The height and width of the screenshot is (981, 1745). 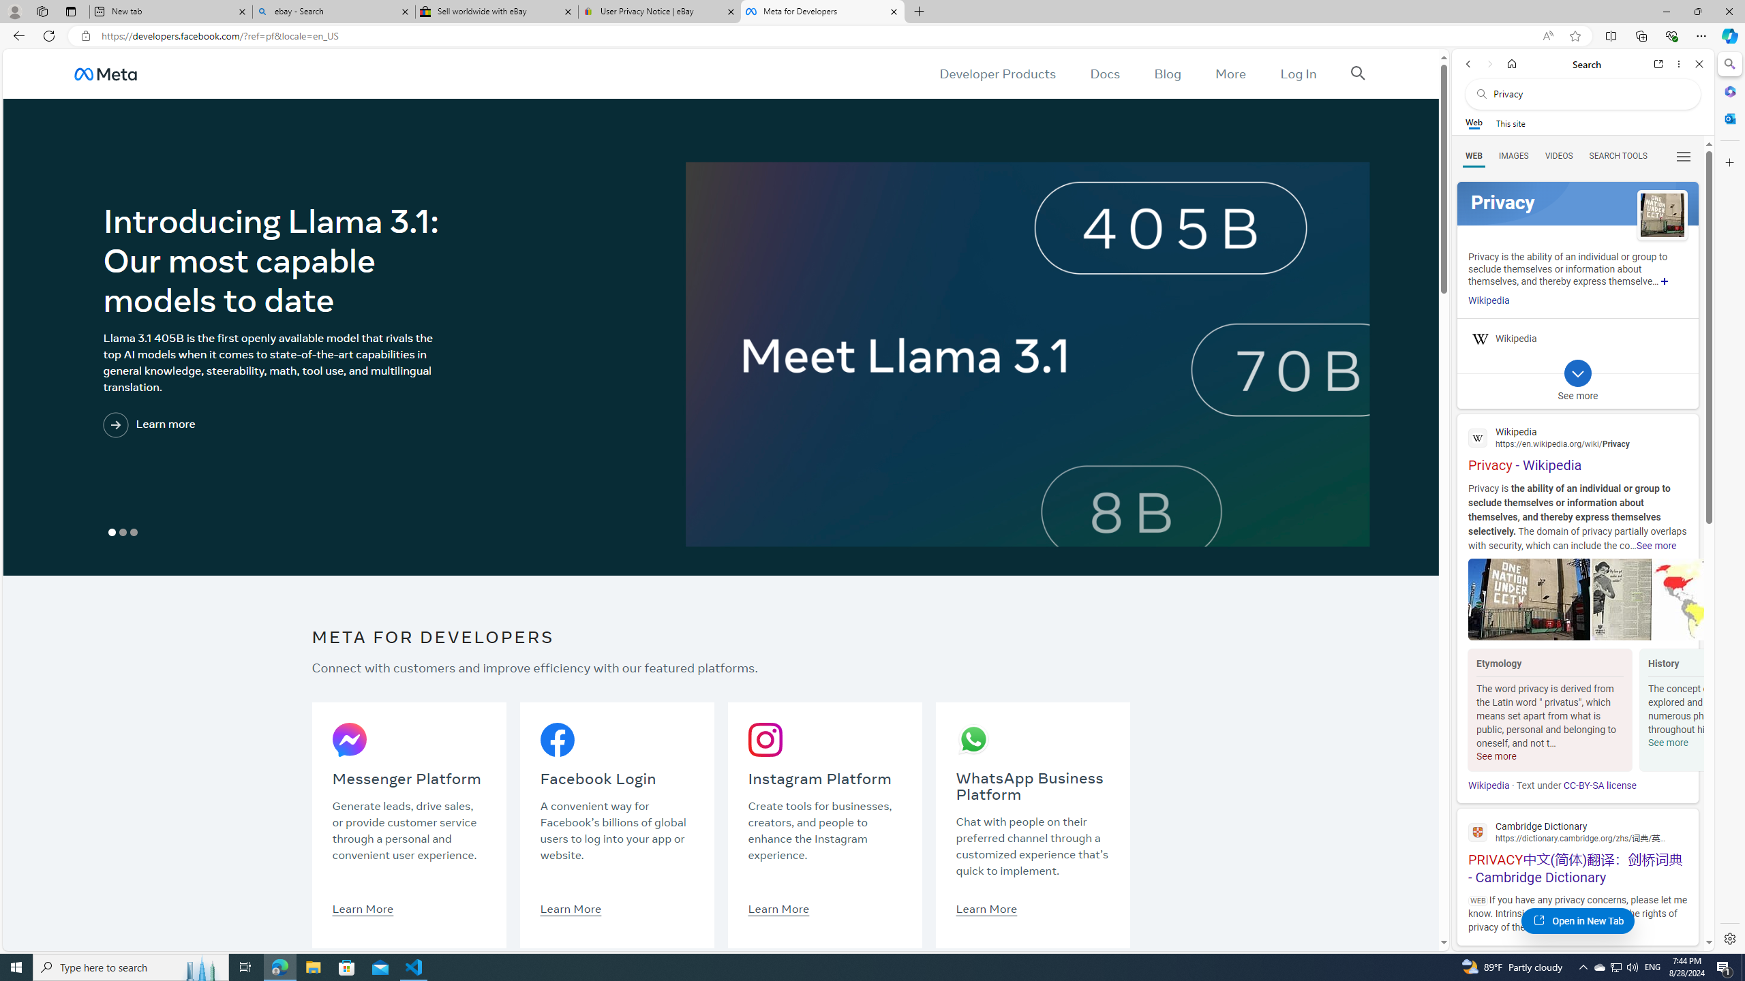 What do you see at coordinates (1682, 155) in the screenshot?
I see `Preferences` at bounding box center [1682, 155].